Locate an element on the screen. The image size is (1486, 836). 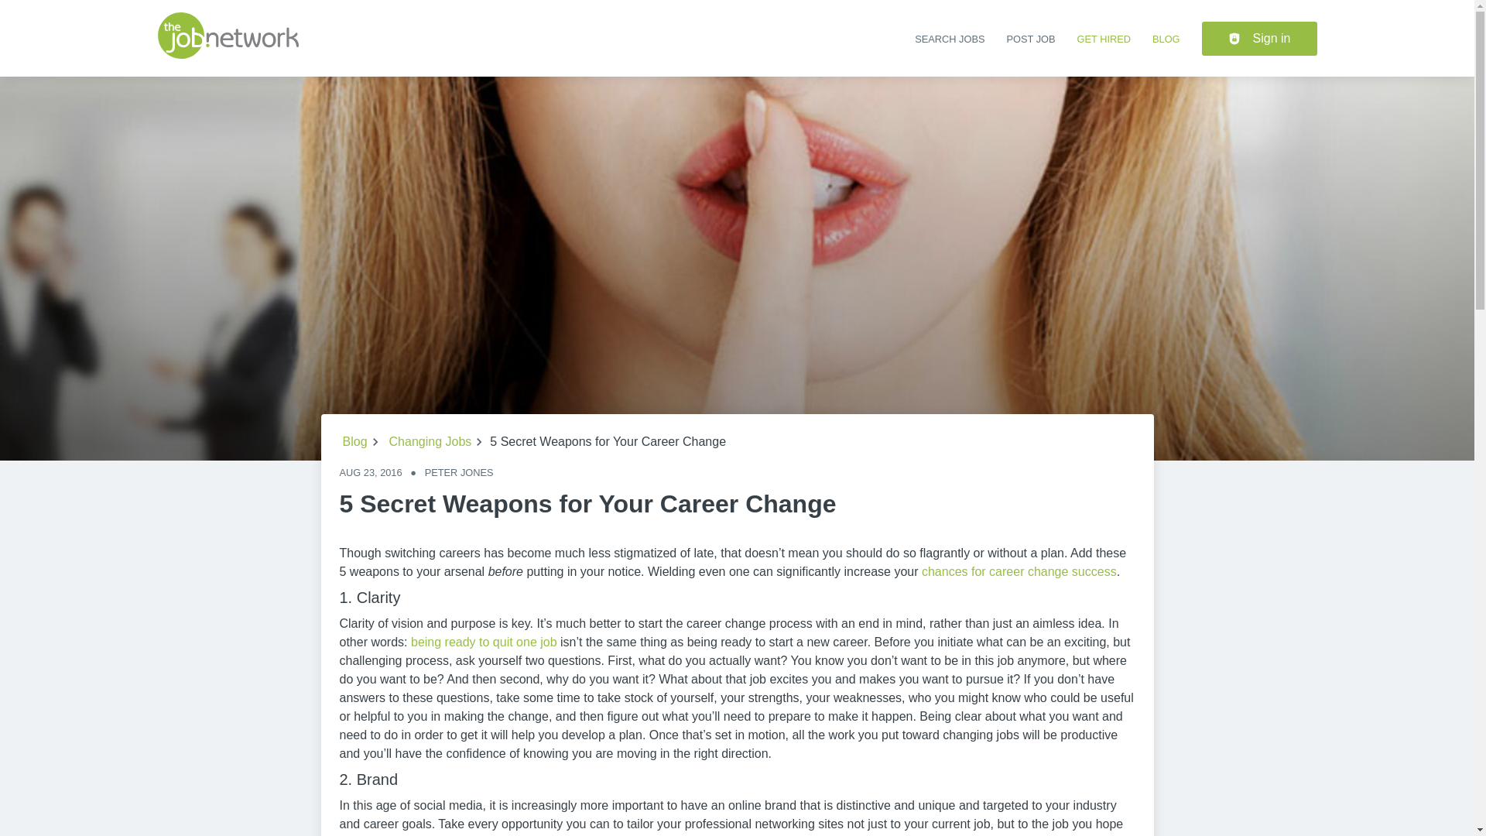
GET HIRED is located at coordinates (1104, 39).